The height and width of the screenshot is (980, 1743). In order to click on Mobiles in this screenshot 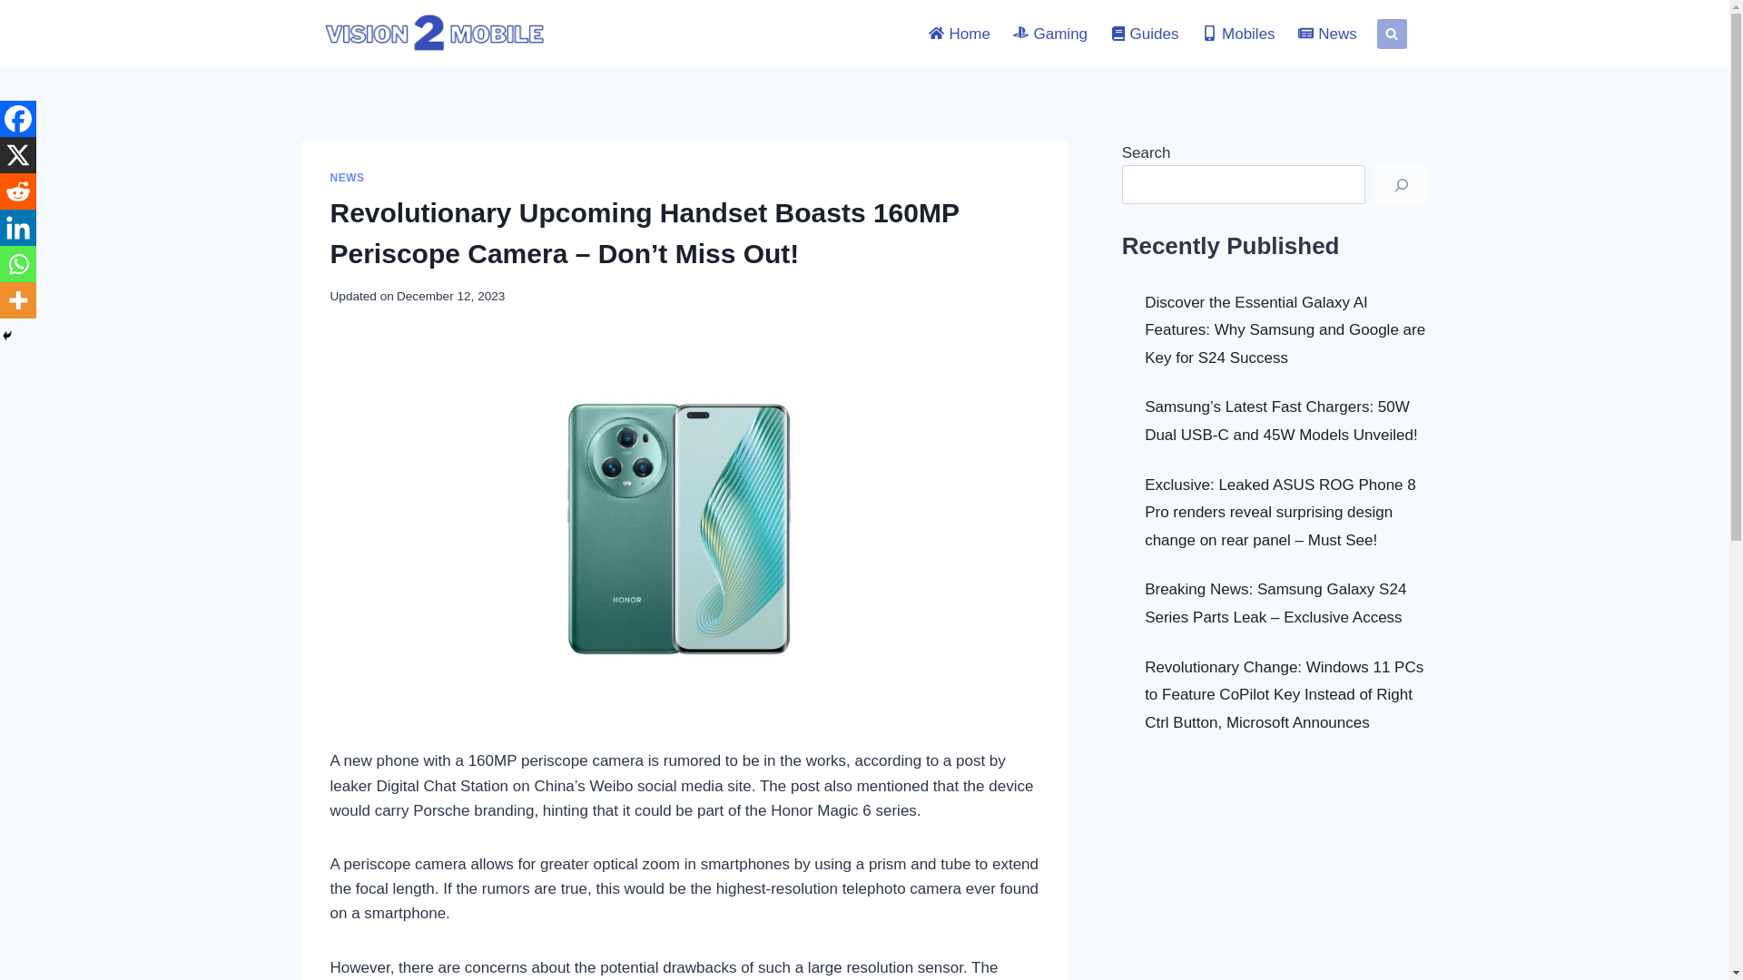, I will do `click(1238, 34)`.